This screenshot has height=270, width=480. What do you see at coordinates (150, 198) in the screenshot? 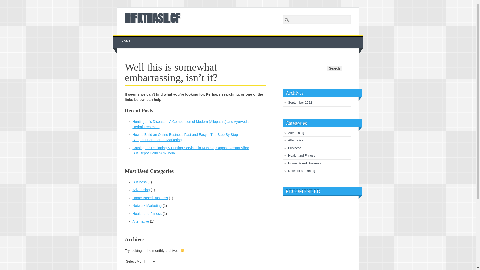
I see `Home Based Business` at bounding box center [150, 198].